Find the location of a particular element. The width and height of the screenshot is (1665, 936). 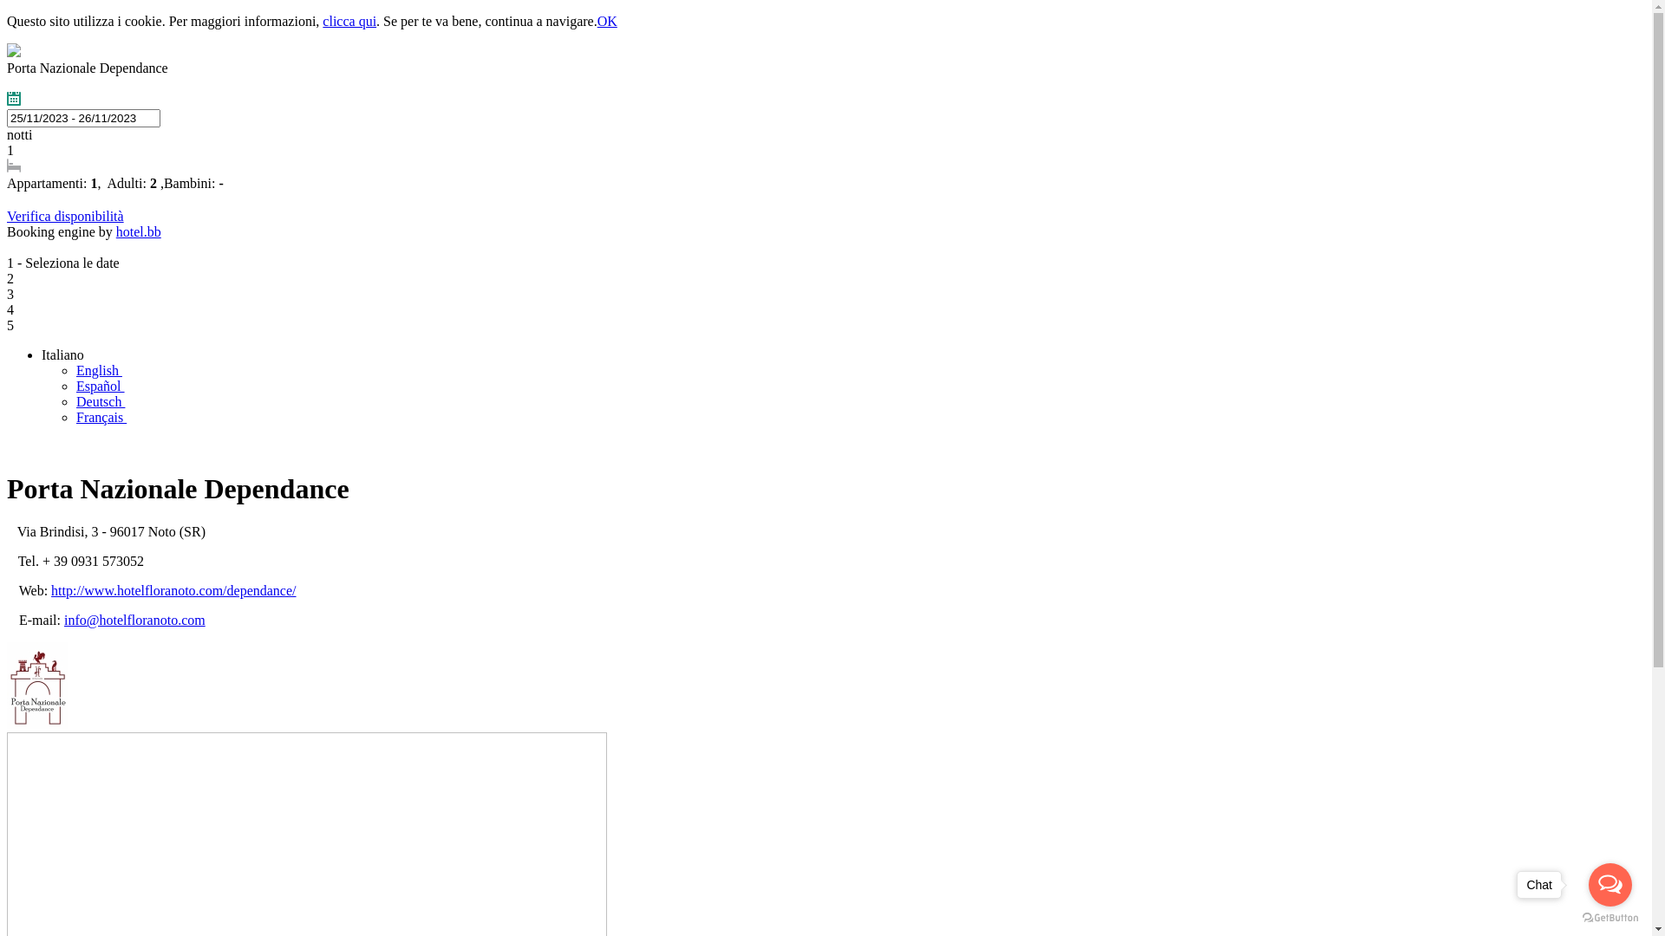

English is located at coordinates (106, 371).